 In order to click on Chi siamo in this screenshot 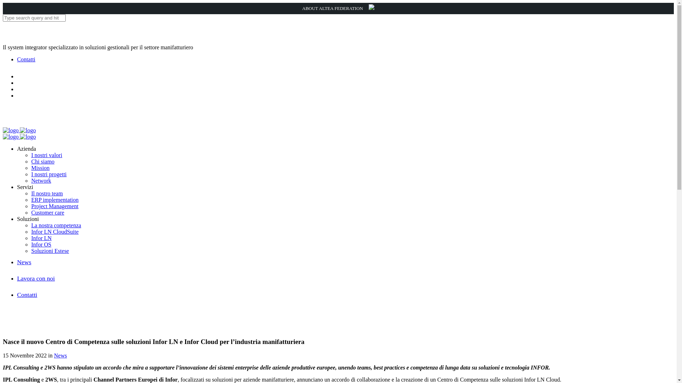, I will do `click(43, 161)`.